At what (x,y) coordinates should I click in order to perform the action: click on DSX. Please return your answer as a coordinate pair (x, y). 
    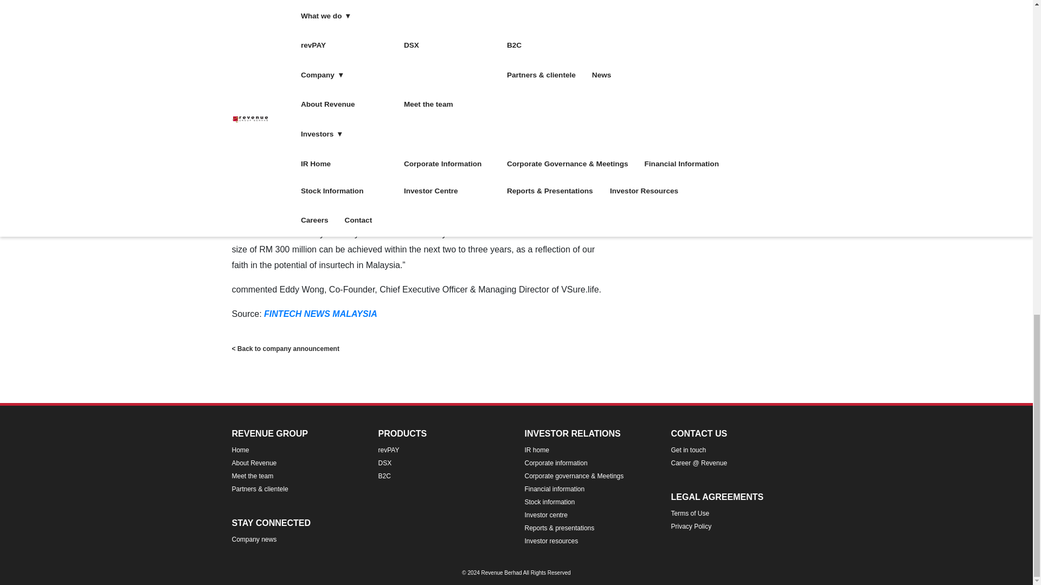
    Looking at the image, I should click on (385, 463).